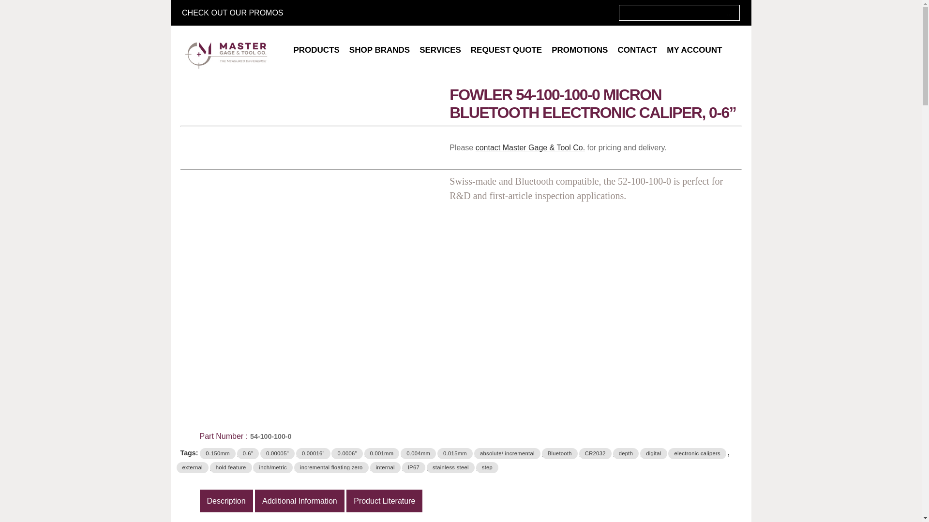 Image resolution: width=929 pixels, height=522 pixels. I want to click on 0-6", so click(248, 453).